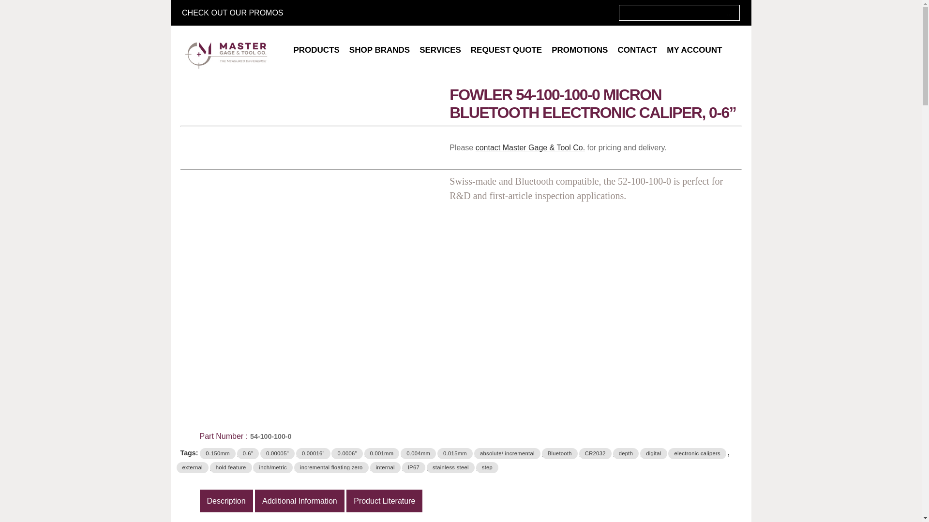 Image resolution: width=929 pixels, height=522 pixels. I want to click on 0-6", so click(248, 453).